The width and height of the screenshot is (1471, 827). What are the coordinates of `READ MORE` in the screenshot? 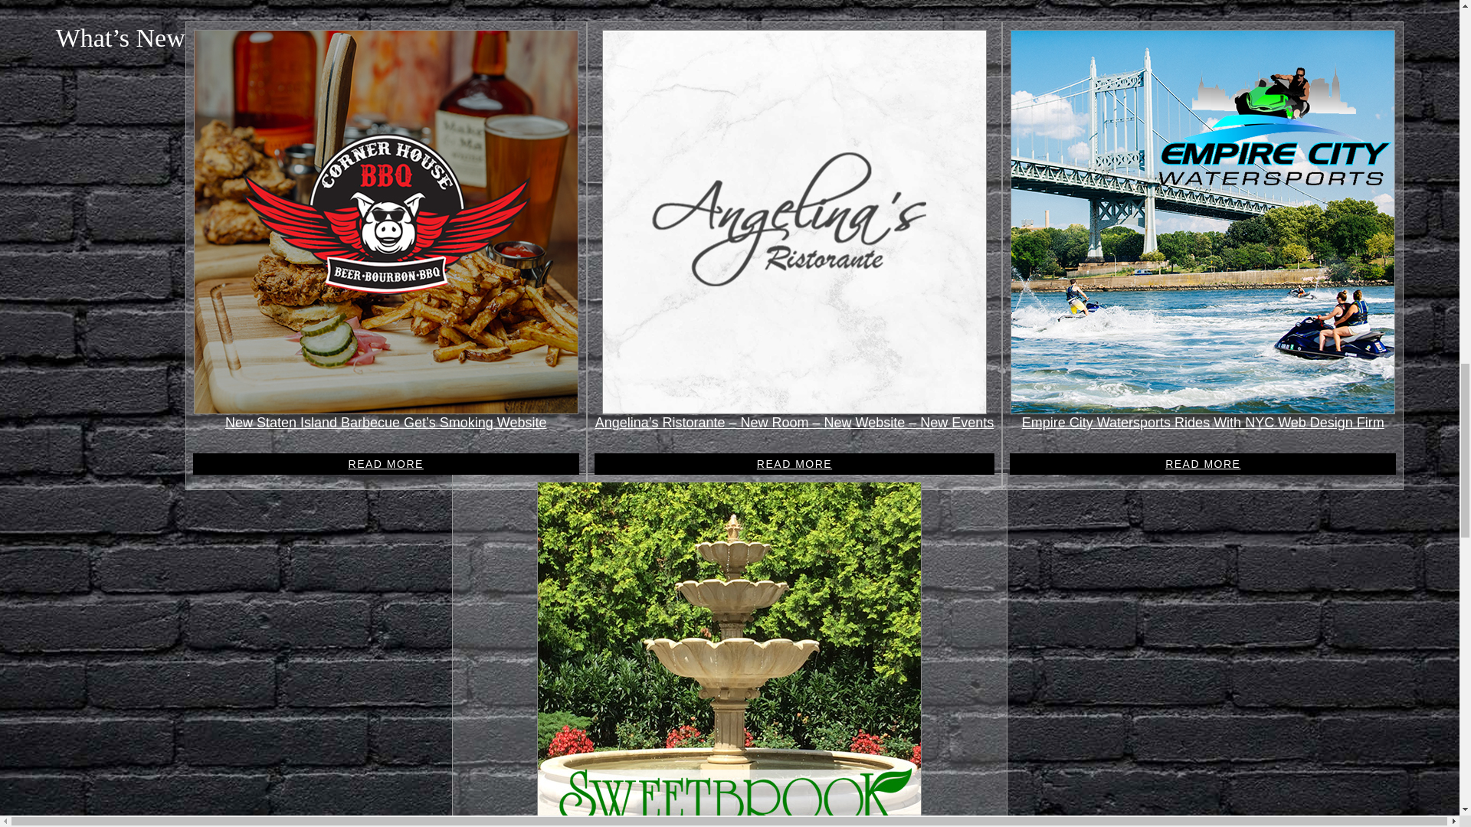 It's located at (1203, 463).